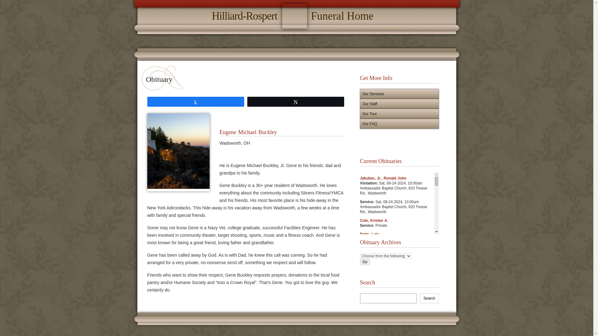 Image resolution: width=598 pixels, height=336 pixels. What do you see at coordinates (297, 16) in the screenshot?
I see `Our Staff` at bounding box center [297, 16].